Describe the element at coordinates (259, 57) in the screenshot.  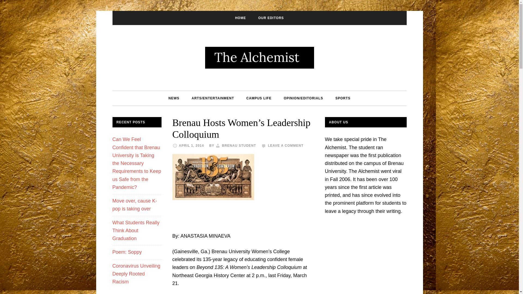
I see `THE ALCHEMIST` at that location.